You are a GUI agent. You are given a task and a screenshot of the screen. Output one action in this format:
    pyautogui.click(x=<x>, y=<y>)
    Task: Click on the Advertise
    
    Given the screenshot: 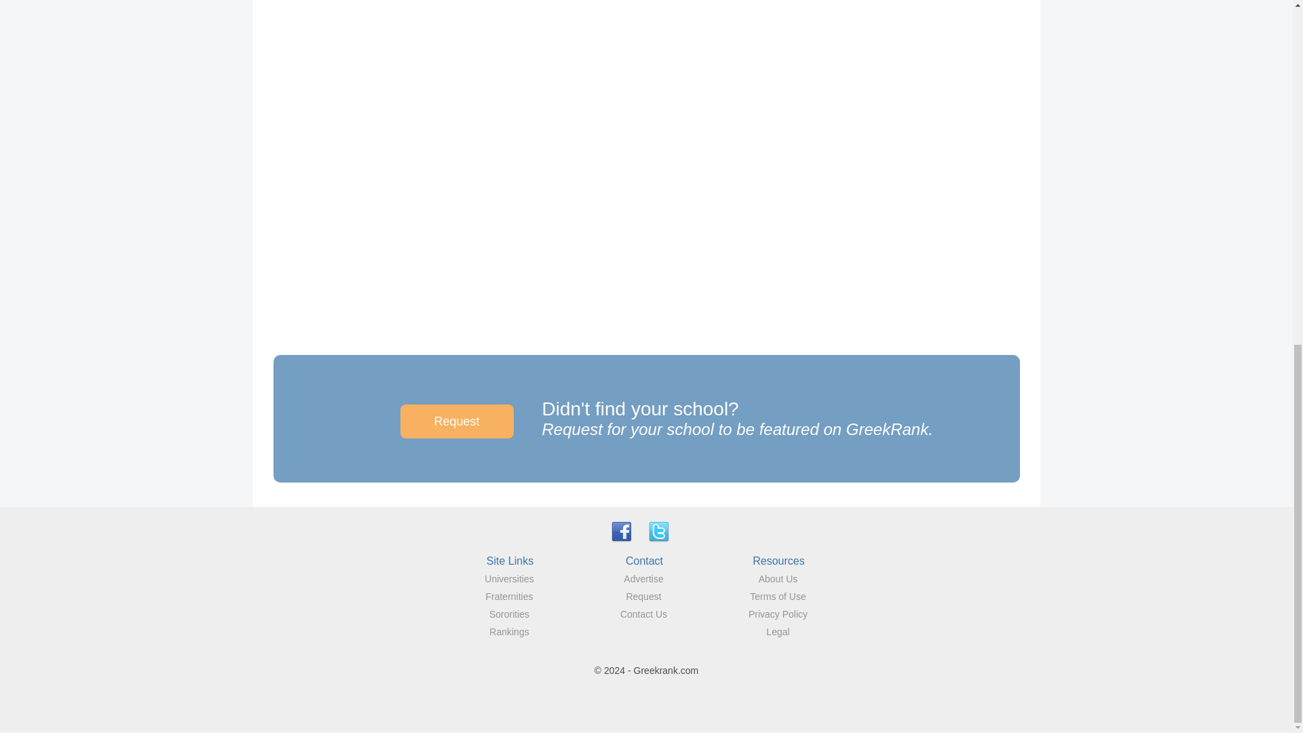 What is the action you would take?
    pyautogui.click(x=643, y=578)
    